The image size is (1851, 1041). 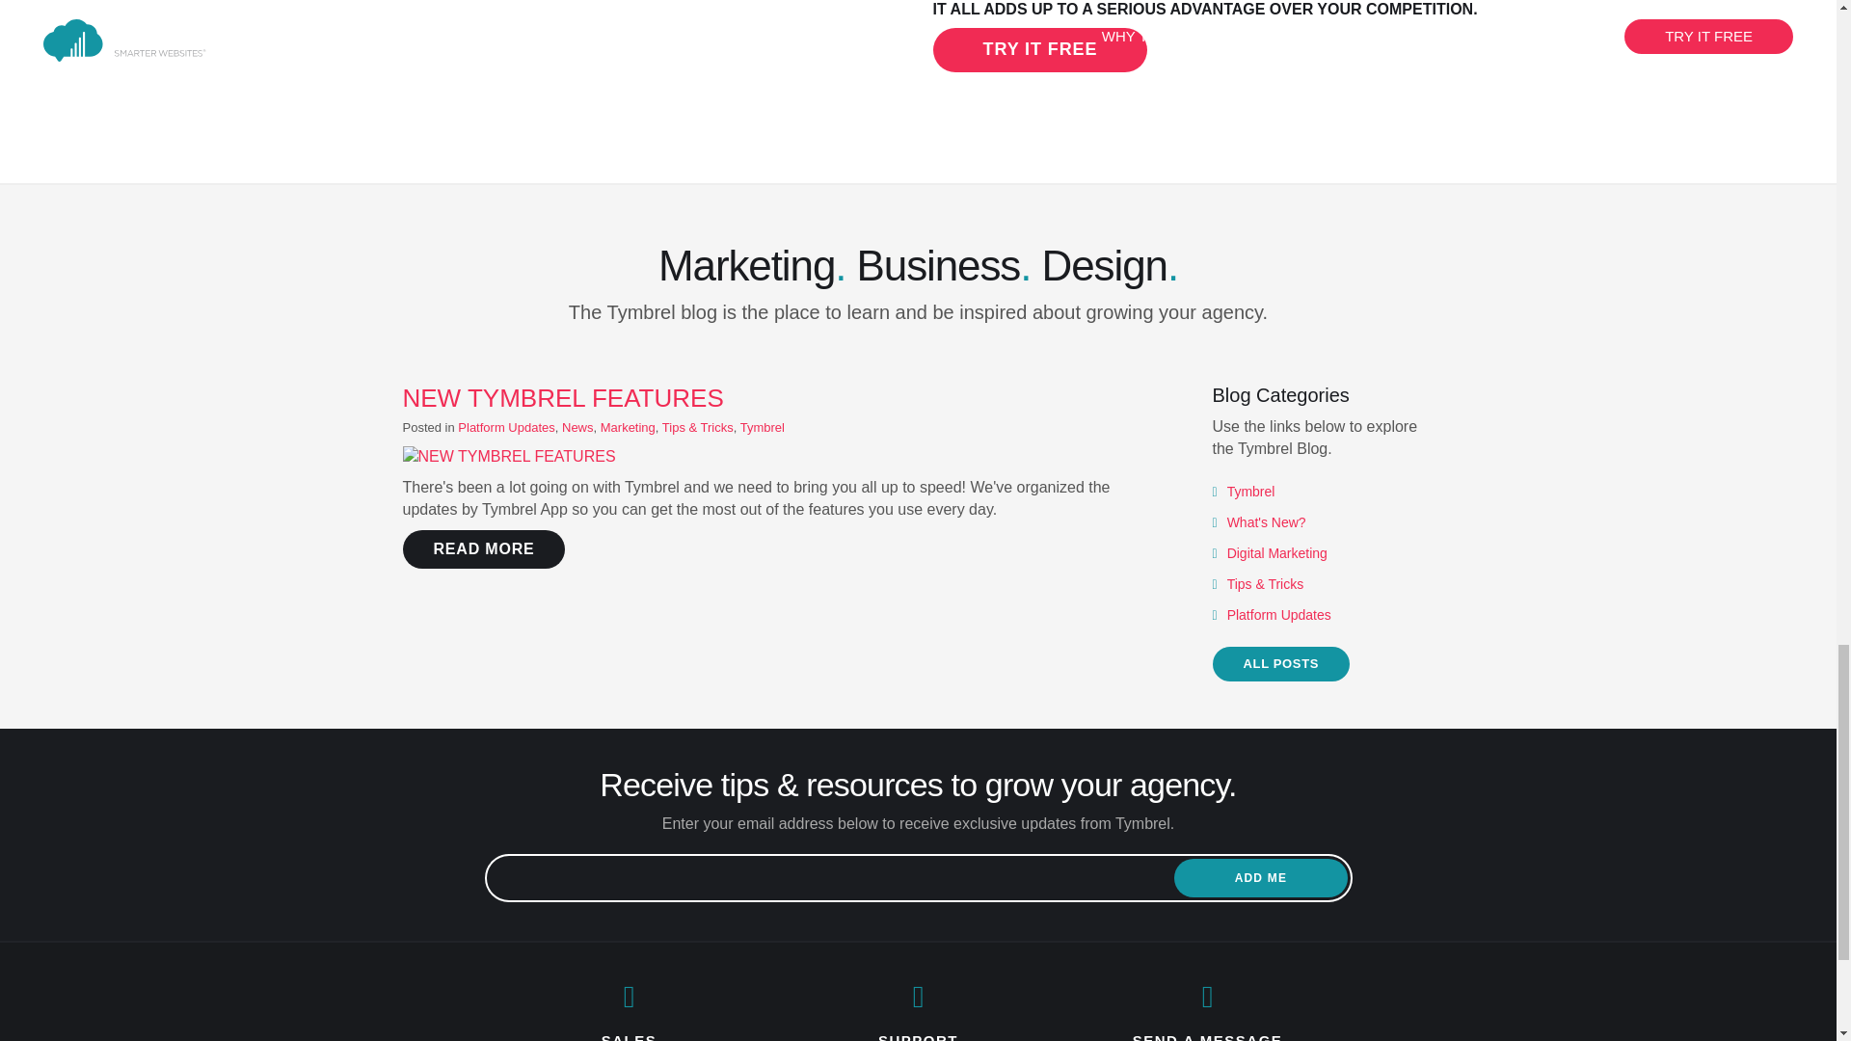 I want to click on Tymbrel, so click(x=1250, y=492).